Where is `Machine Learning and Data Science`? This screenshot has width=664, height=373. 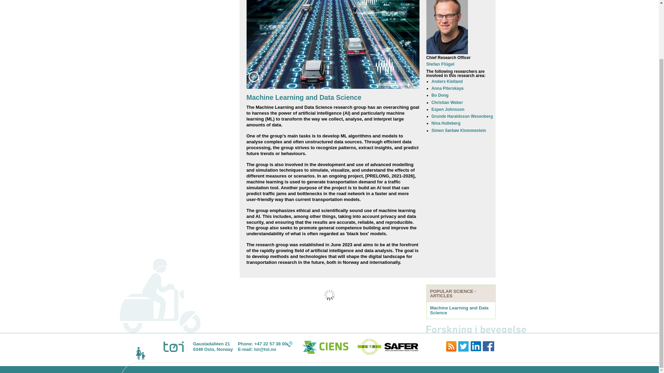
Machine Learning and Data Science is located at coordinates (459, 310).